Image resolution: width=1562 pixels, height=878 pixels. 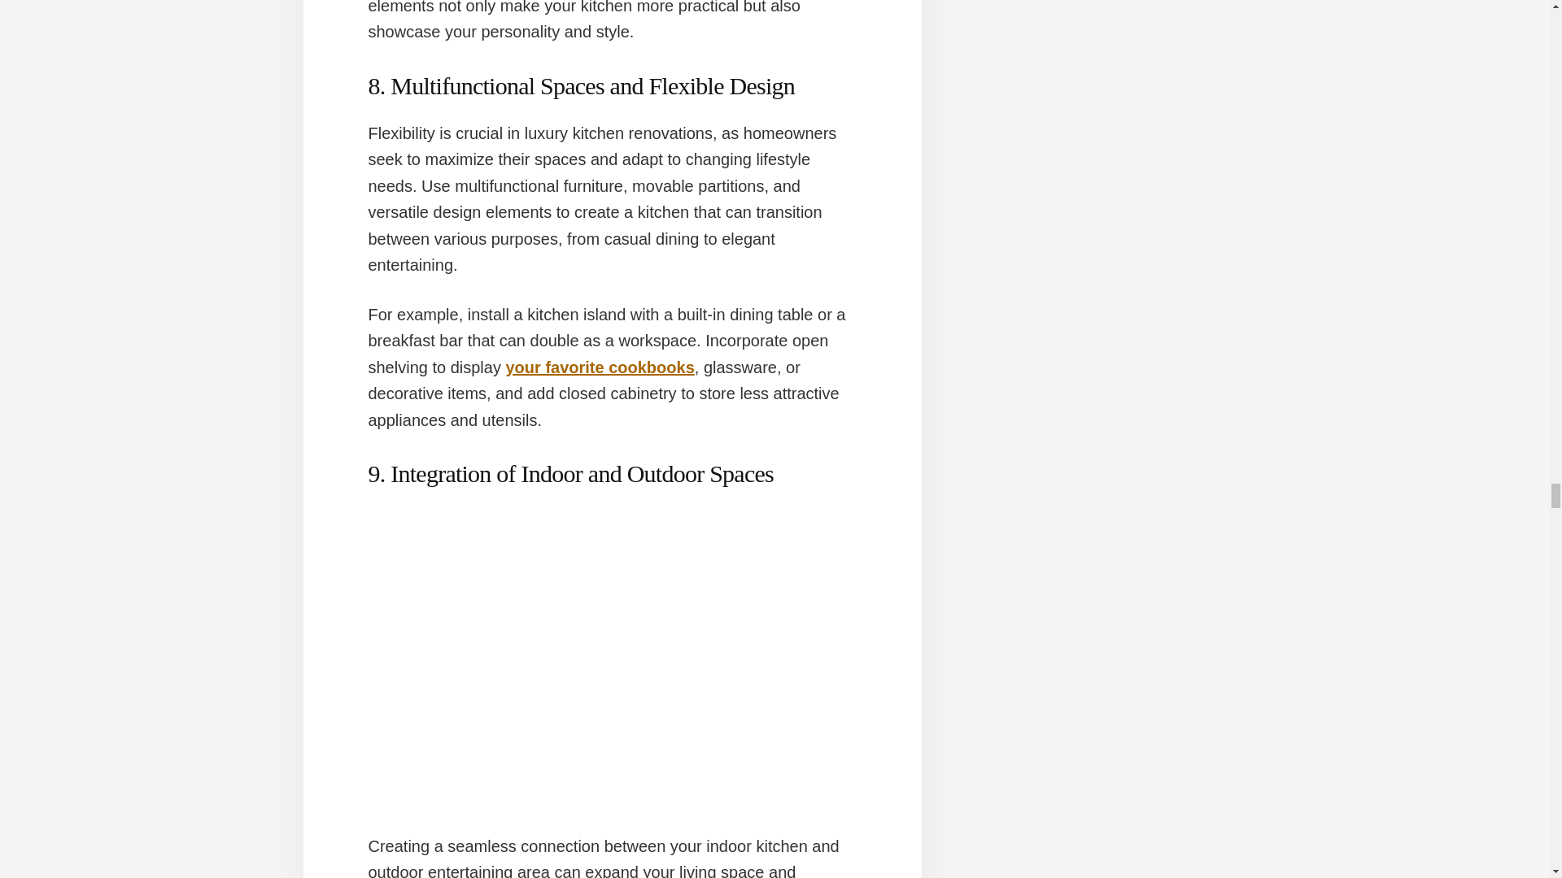 What do you see at coordinates (599, 367) in the screenshot?
I see `your favorite cookbooks` at bounding box center [599, 367].